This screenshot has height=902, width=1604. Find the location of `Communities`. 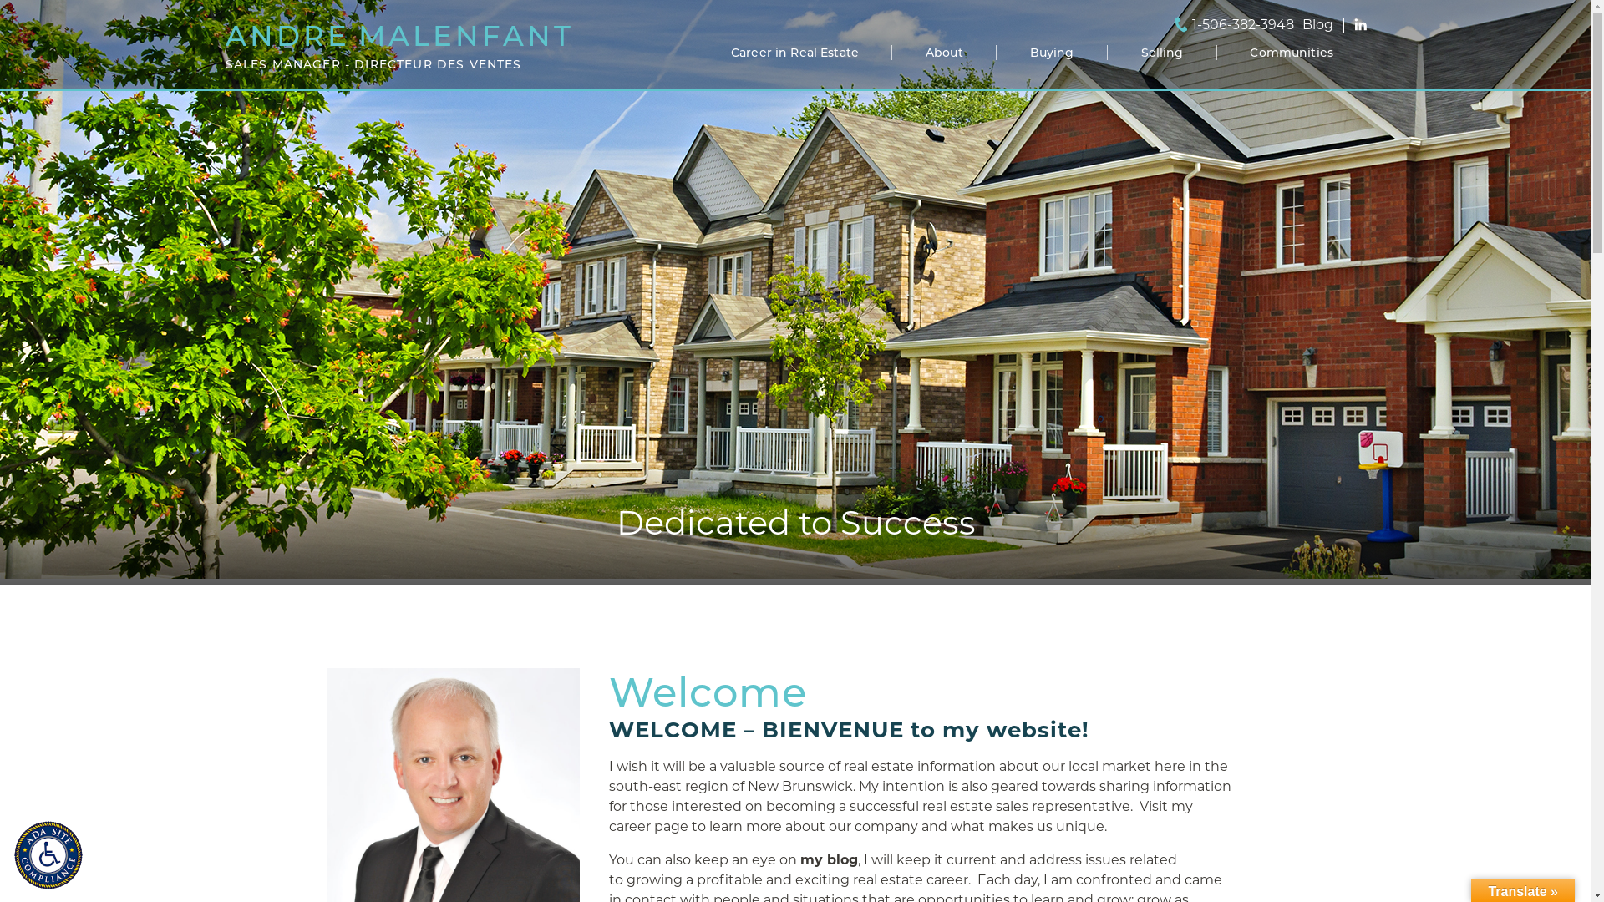

Communities is located at coordinates (1292, 53).